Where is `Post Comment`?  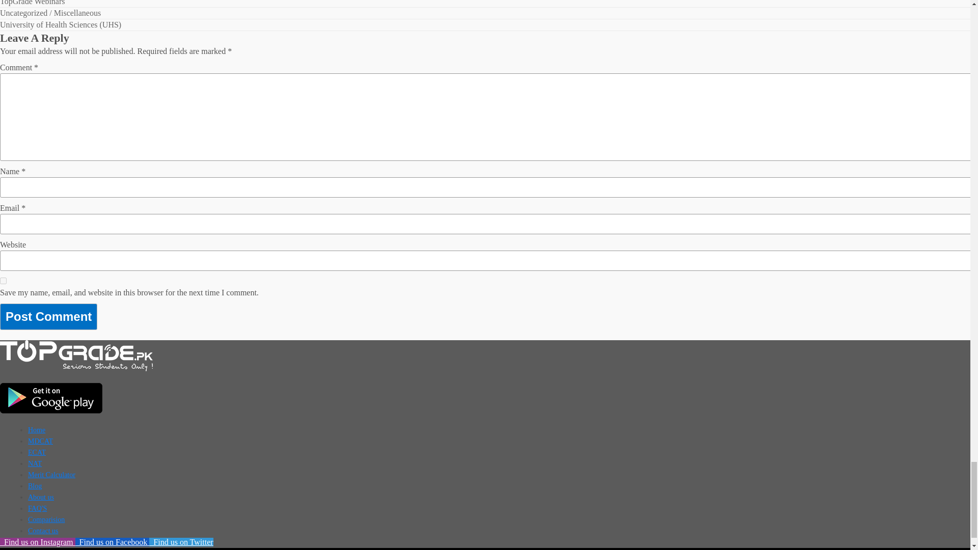 Post Comment is located at coordinates (48, 317).